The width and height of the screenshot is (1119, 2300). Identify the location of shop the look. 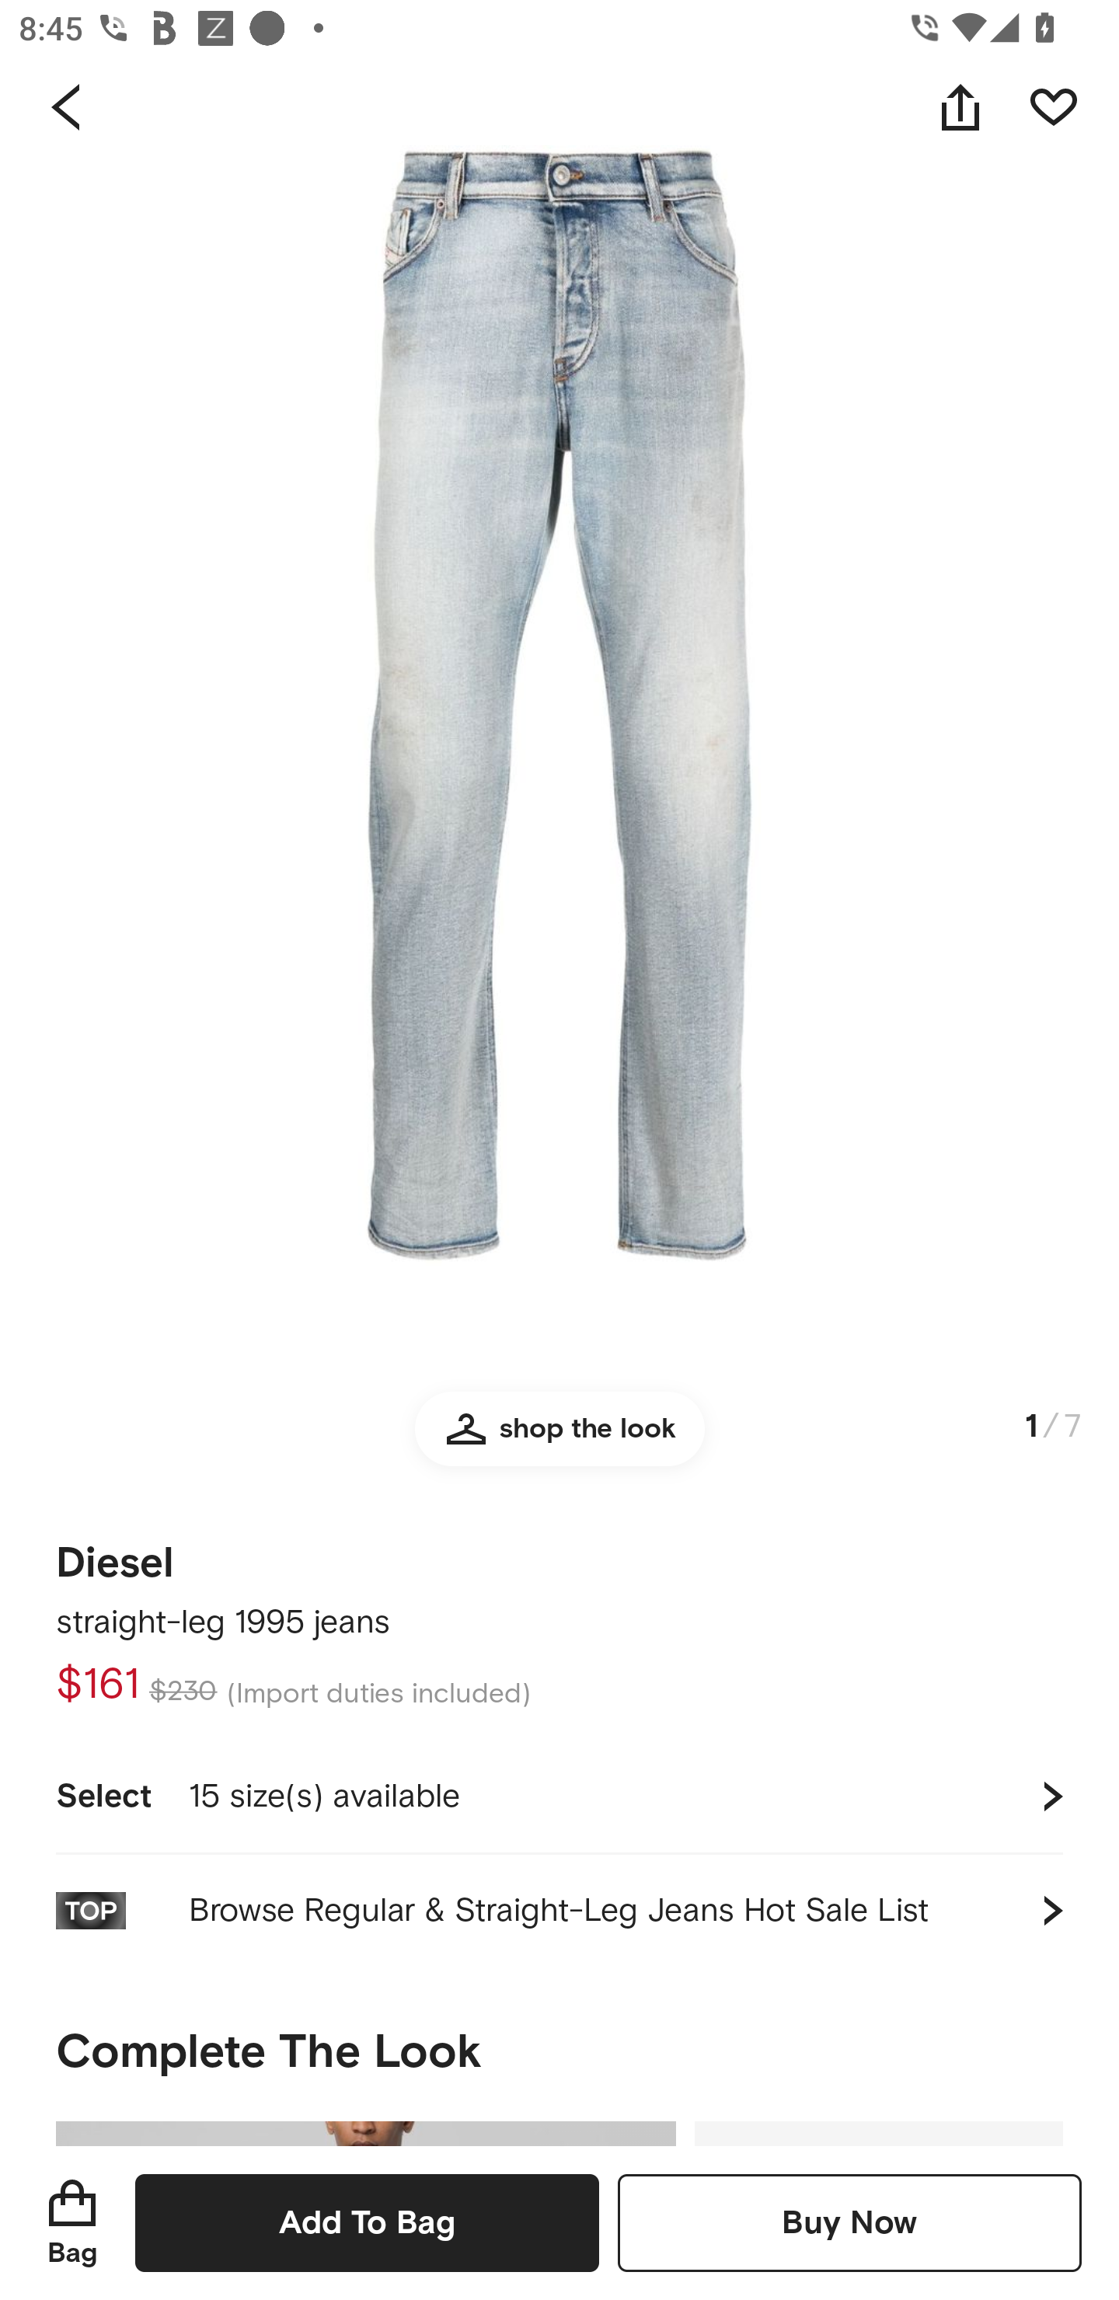
(559, 1441).